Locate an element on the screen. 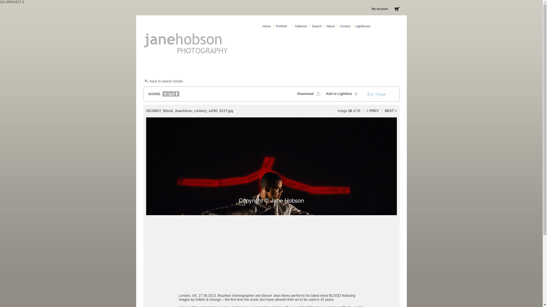 The image size is (547, 307). My Account is located at coordinates (380, 9).